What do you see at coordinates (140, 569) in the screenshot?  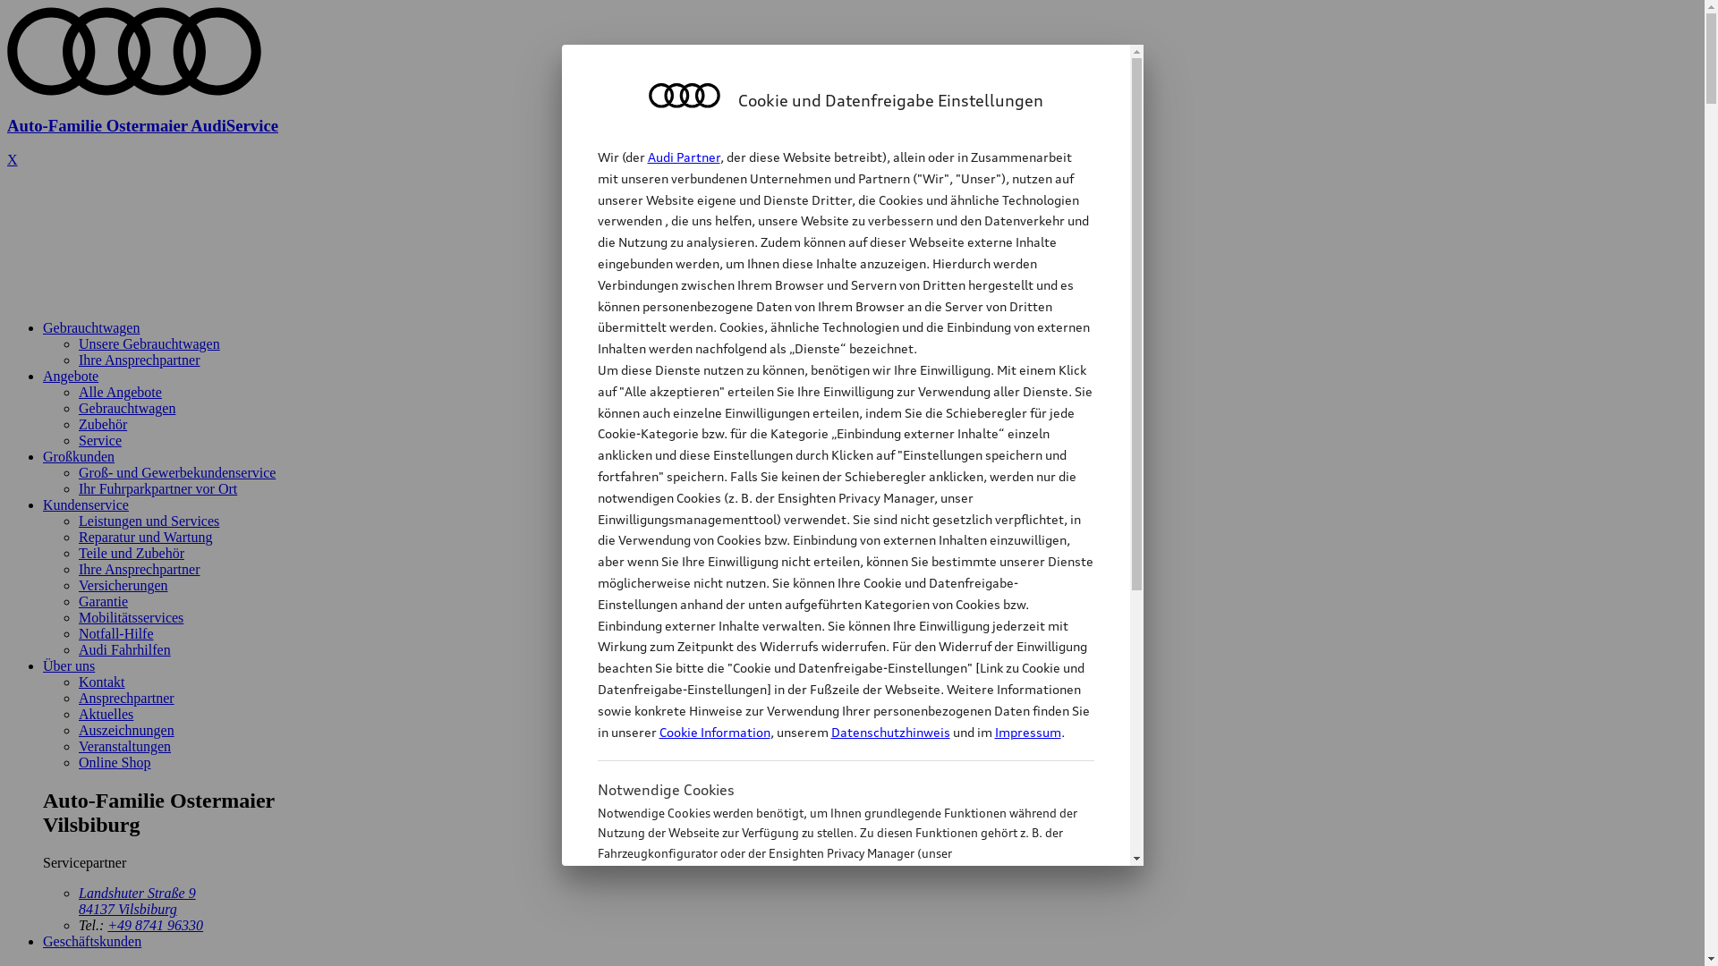 I see `Ihre Ansprechpartner` at bounding box center [140, 569].